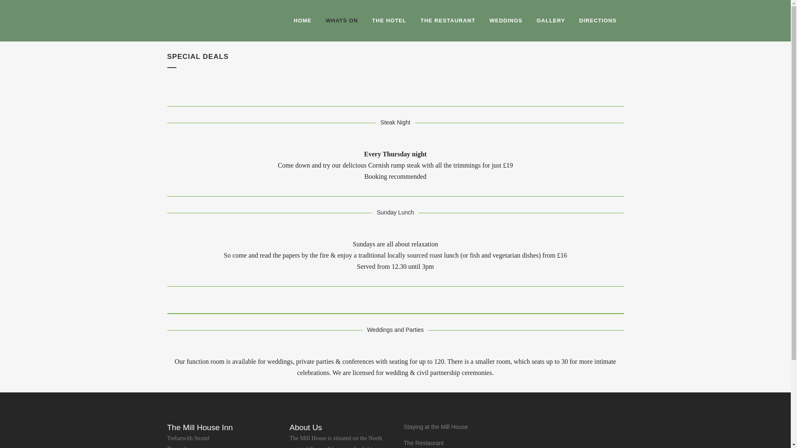 Image resolution: width=797 pixels, height=448 pixels. Describe the element at coordinates (447, 21) in the screenshot. I see `THE RESTAURANT` at that location.